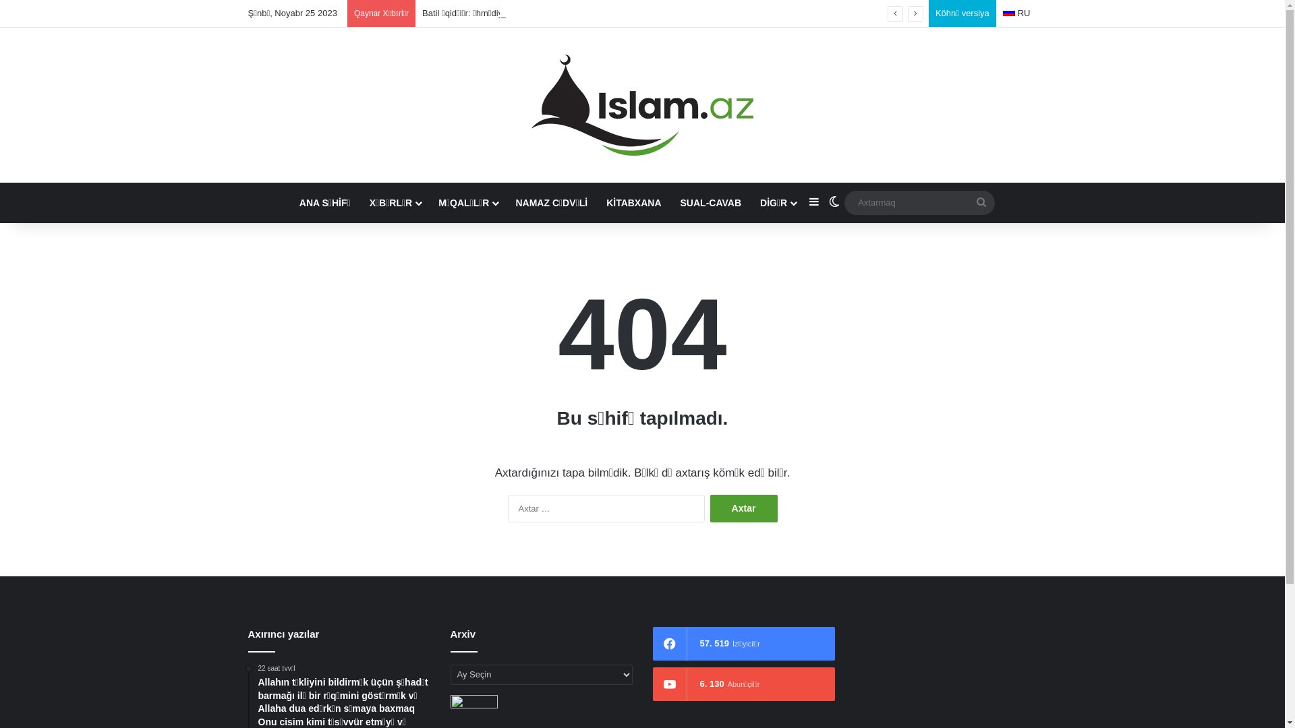 This screenshot has height=728, width=1295. What do you see at coordinates (834, 203) in the screenshot?
I see `Switch skin` at bounding box center [834, 203].